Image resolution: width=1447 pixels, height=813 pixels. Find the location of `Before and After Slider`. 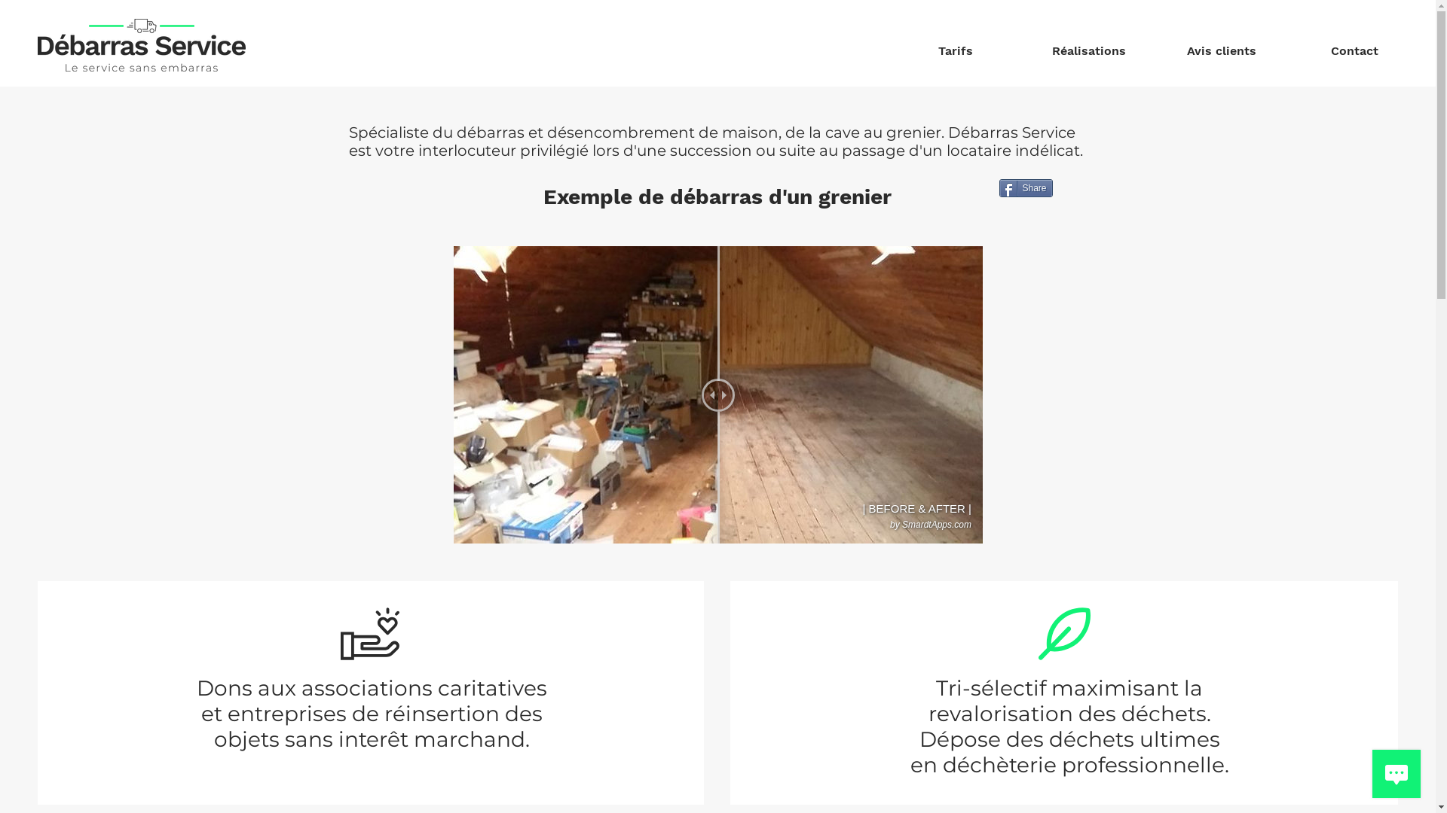

Before and After Slider is located at coordinates (718, 394).